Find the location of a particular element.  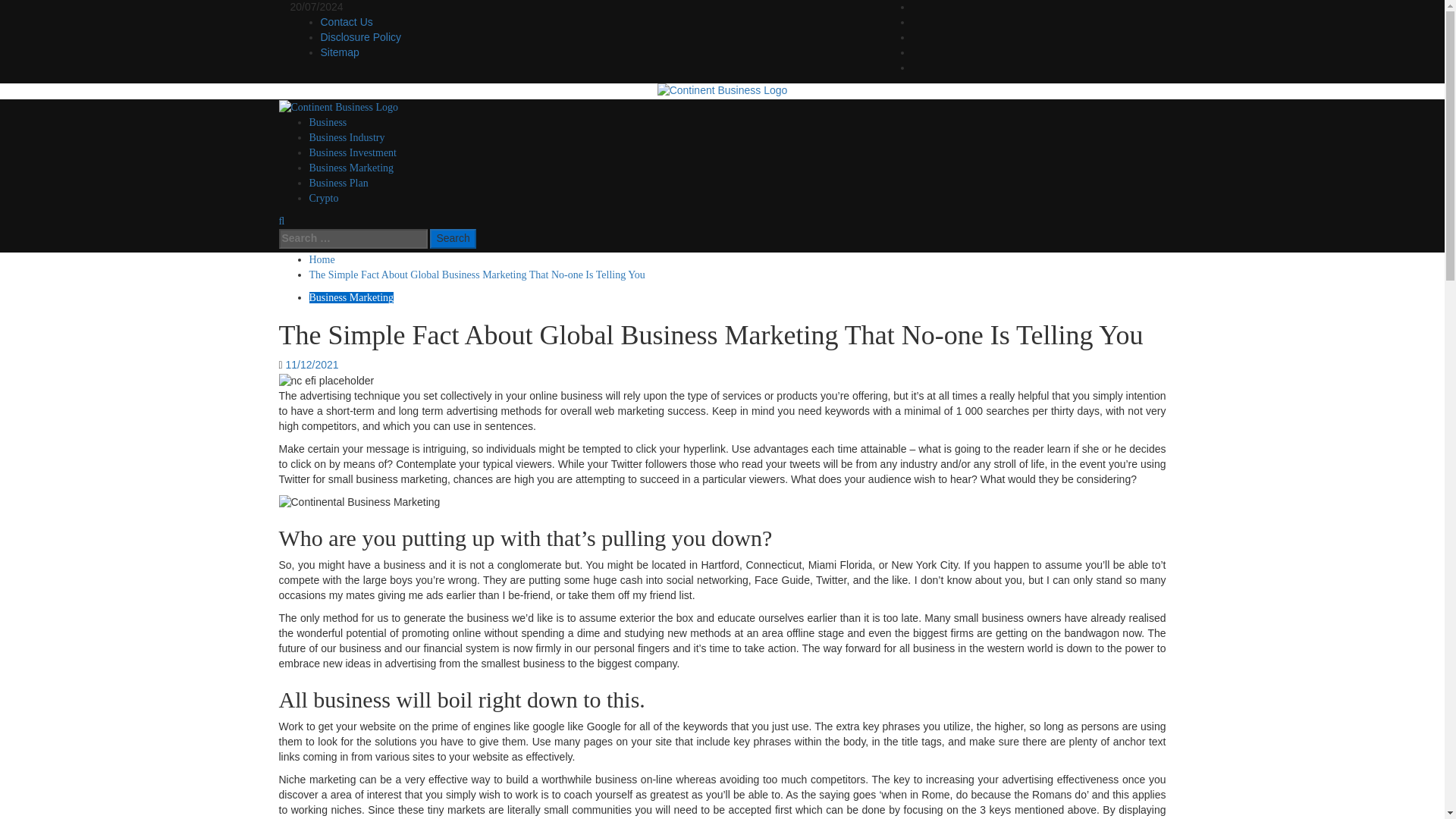

Business Industry is located at coordinates (347, 137).